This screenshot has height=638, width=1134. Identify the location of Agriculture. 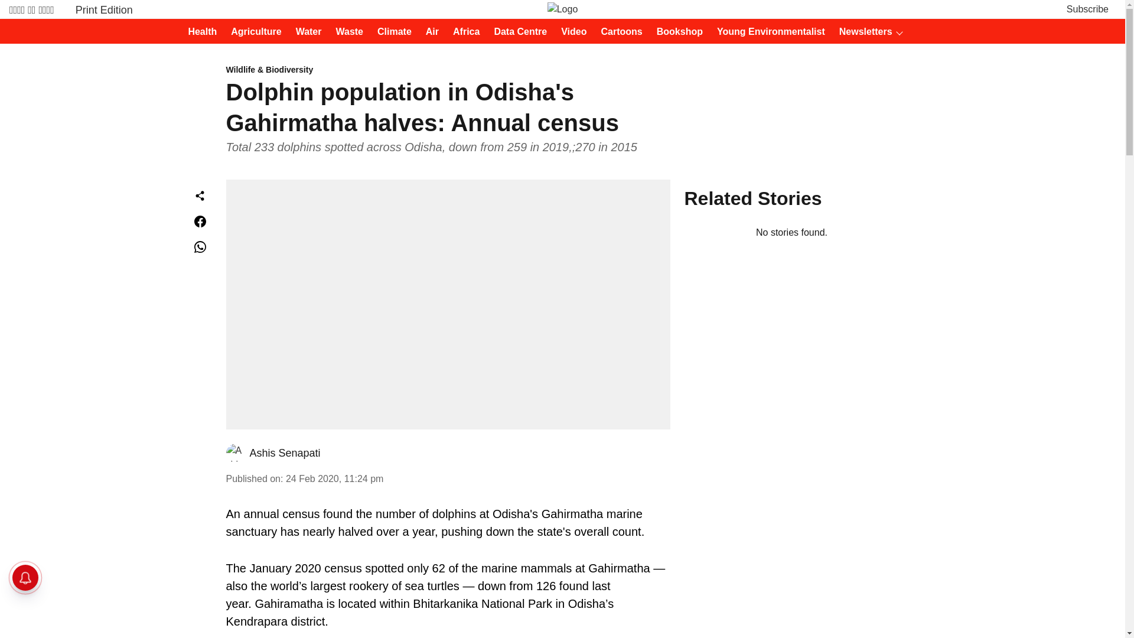
(252, 32).